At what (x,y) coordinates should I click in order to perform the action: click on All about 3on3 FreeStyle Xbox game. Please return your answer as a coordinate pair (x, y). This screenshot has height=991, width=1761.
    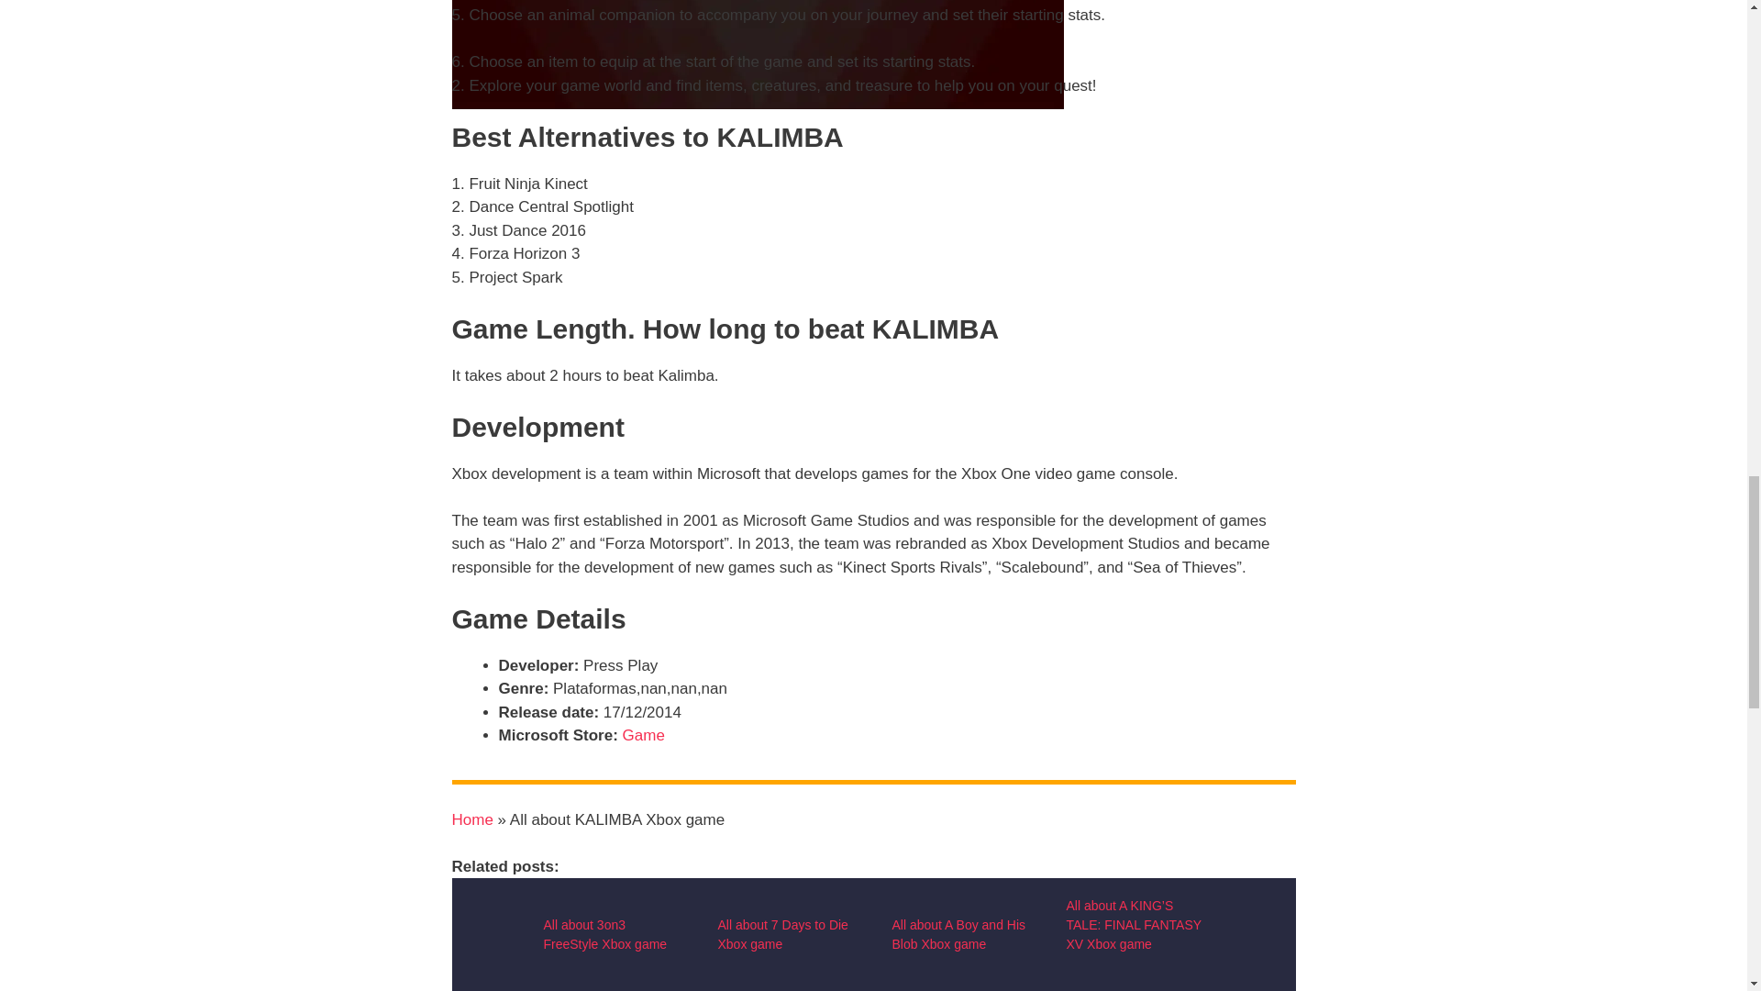
    Looking at the image, I should click on (604, 934).